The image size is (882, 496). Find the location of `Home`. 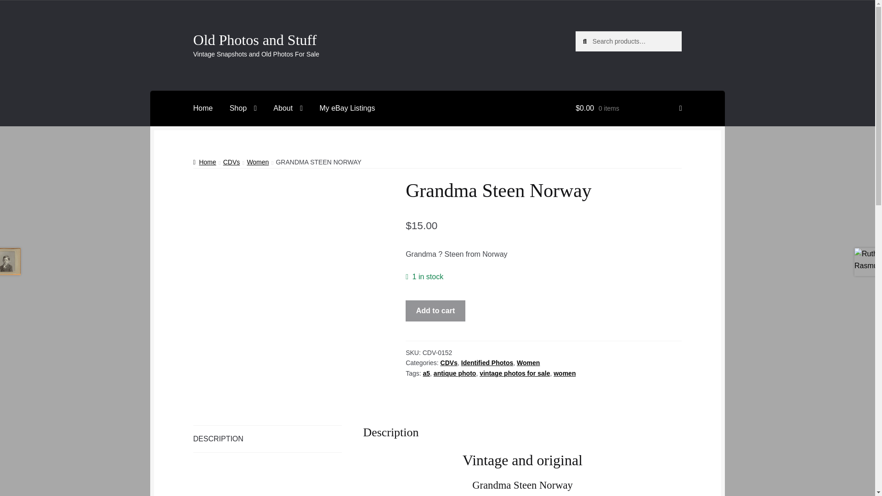

Home is located at coordinates (203, 108).